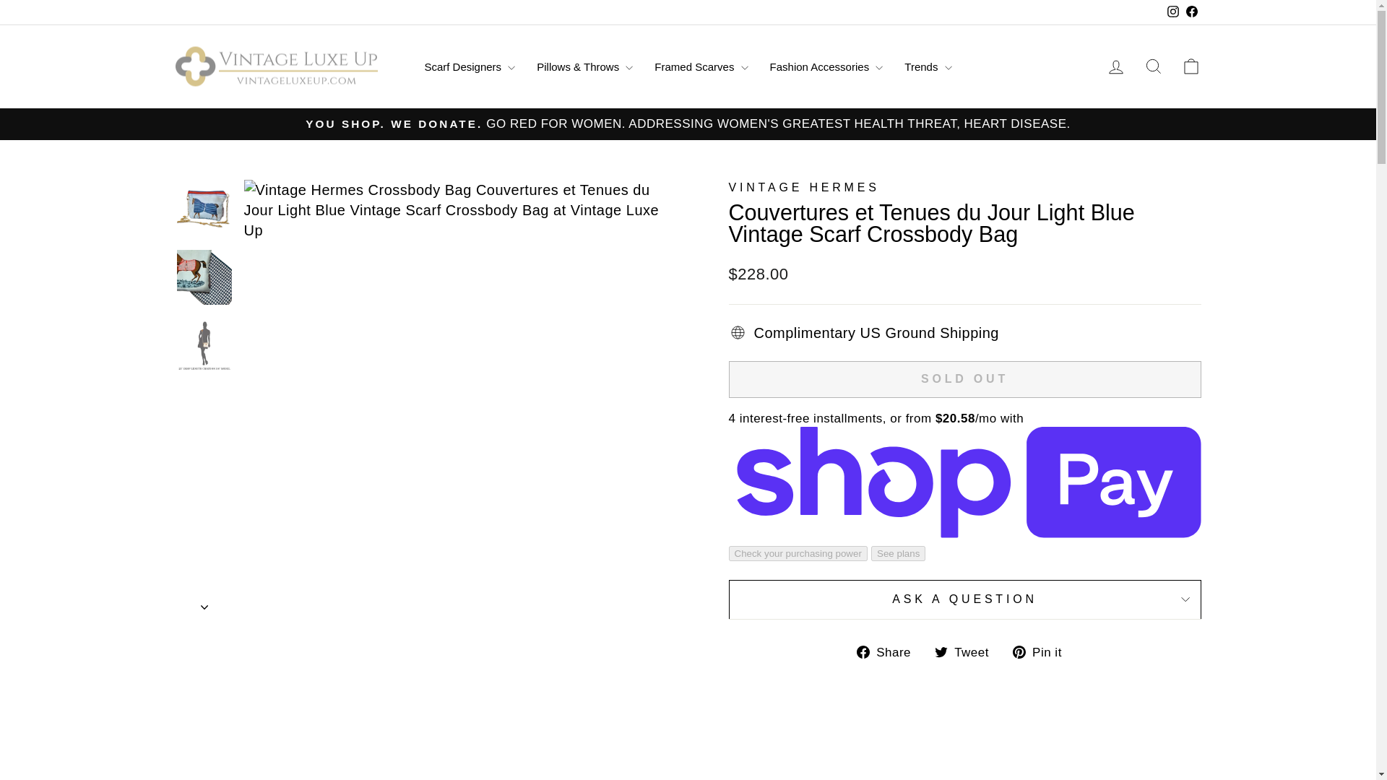 The height and width of the screenshot is (780, 1387). What do you see at coordinates (941, 651) in the screenshot?
I see `twitter` at bounding box center [941, 651].